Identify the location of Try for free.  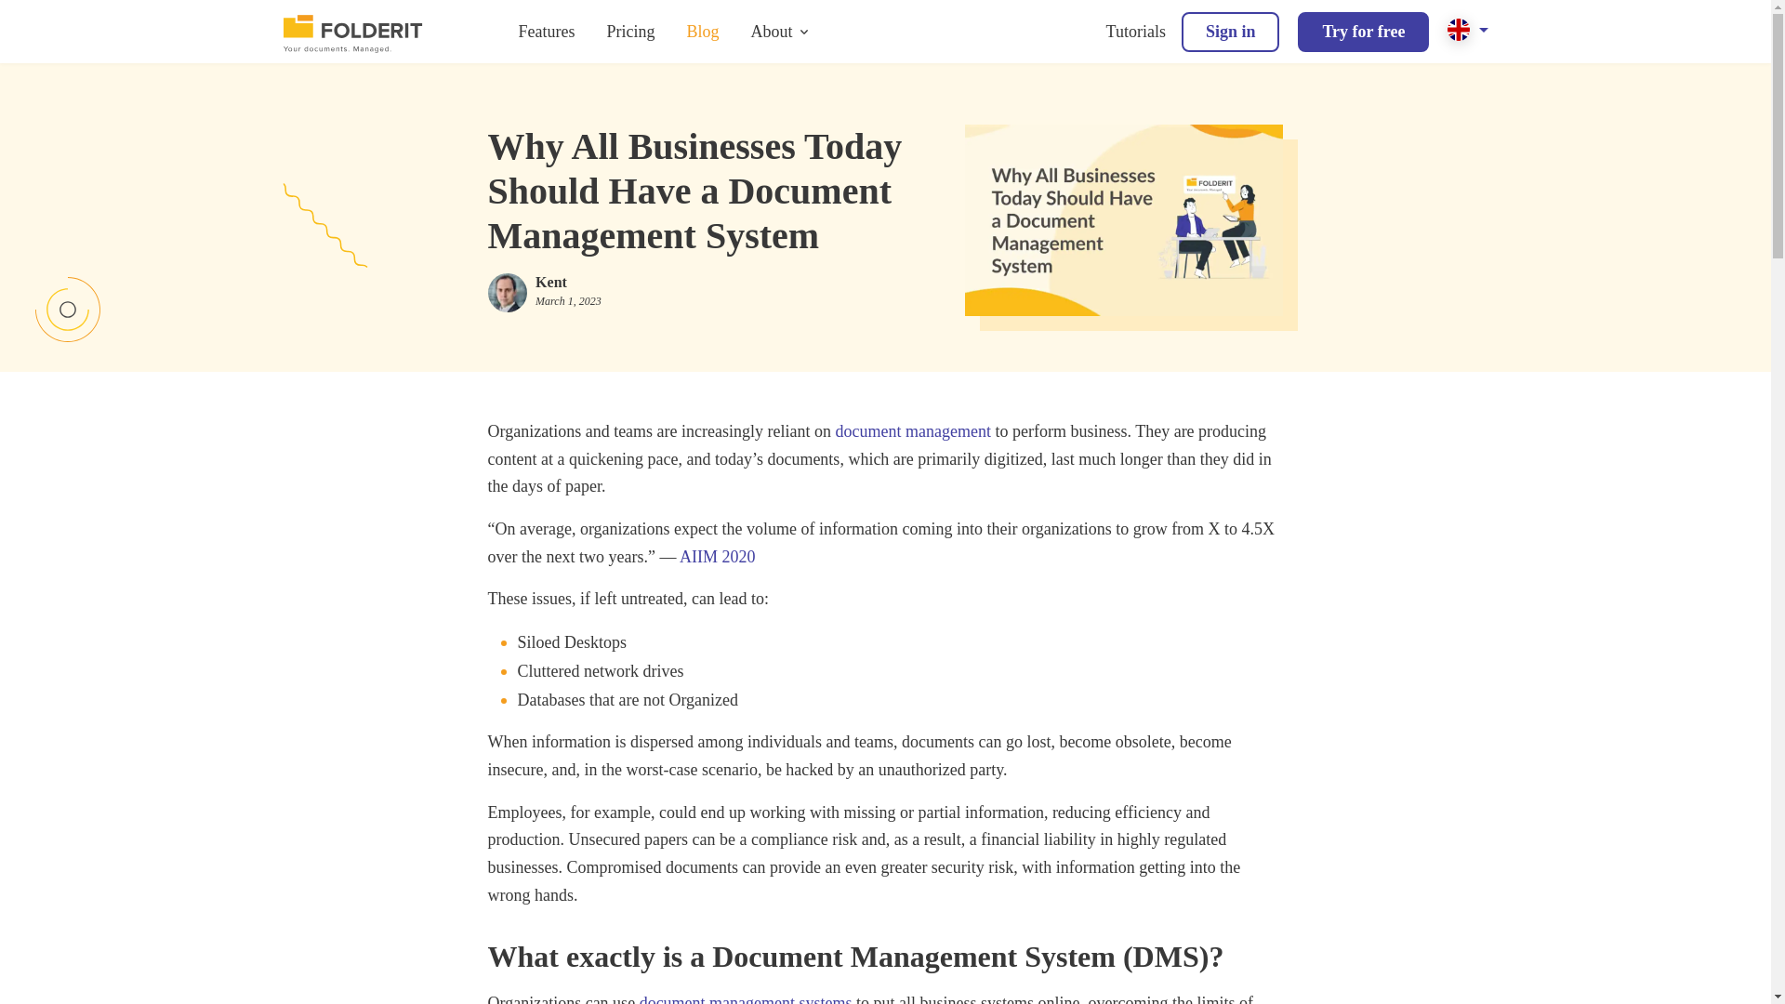
(1363, 32).